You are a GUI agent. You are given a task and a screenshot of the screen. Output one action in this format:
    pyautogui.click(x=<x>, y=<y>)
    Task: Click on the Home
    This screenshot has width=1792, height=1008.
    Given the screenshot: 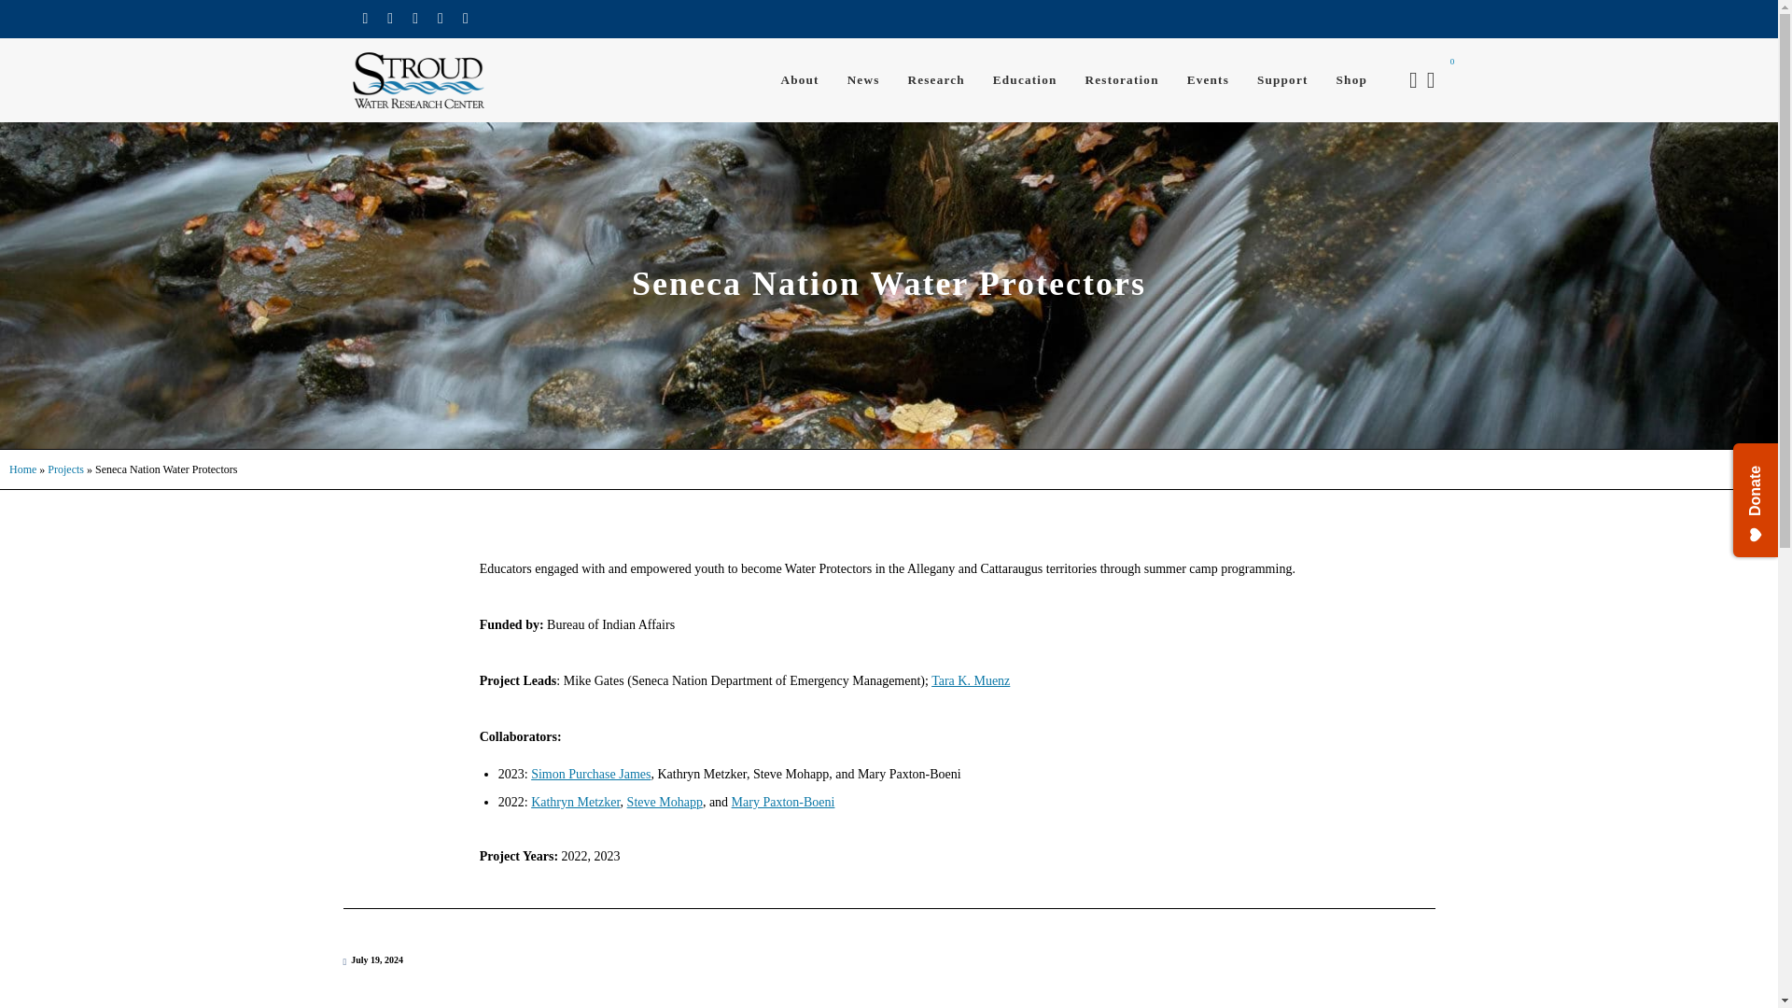 What is the action you would take?
    pyautogui.click(x=22, y=469)
    